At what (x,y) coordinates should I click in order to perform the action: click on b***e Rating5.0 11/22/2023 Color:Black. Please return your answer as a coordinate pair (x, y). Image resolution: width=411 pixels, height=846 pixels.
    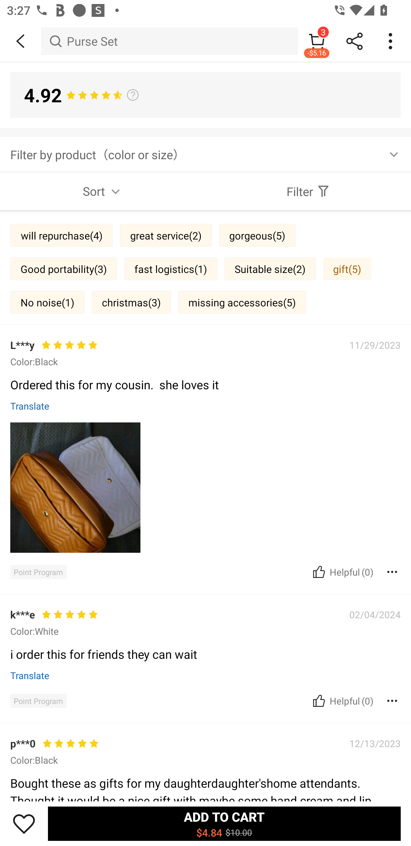
    Looking at the image, I should click on (205, 649).